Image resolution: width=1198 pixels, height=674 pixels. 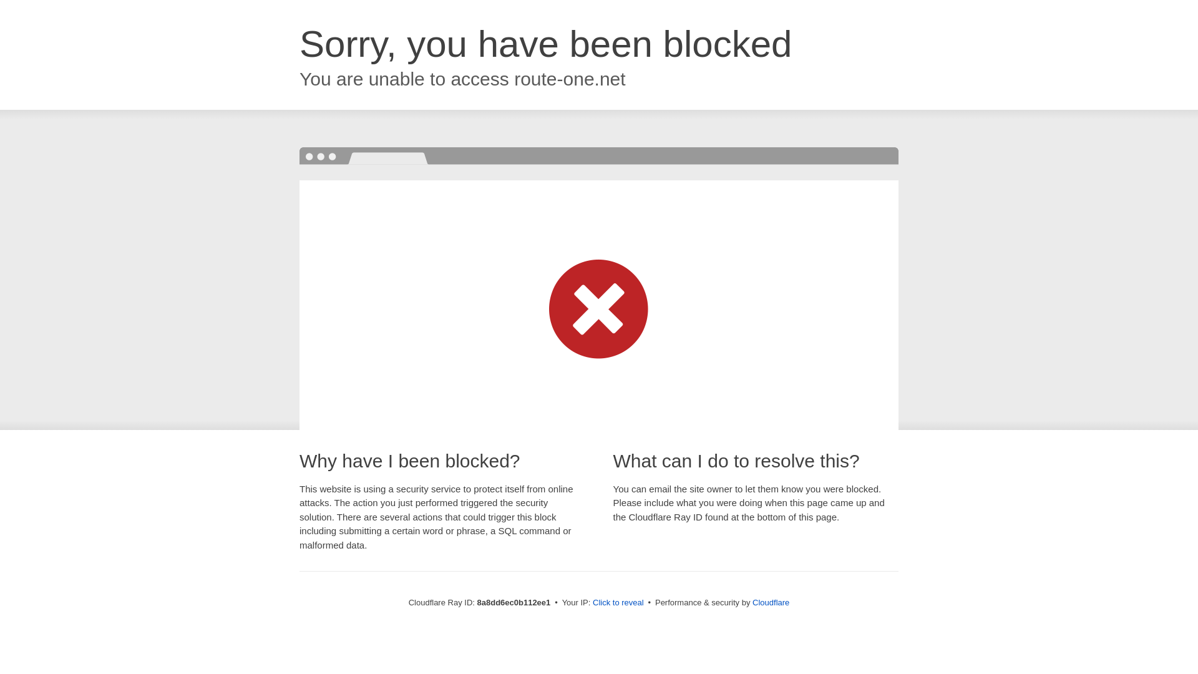 What do you see at coordinates (618, 603) in the screenshot?
I see `Click to reveal` at bounding box center [618, 603].